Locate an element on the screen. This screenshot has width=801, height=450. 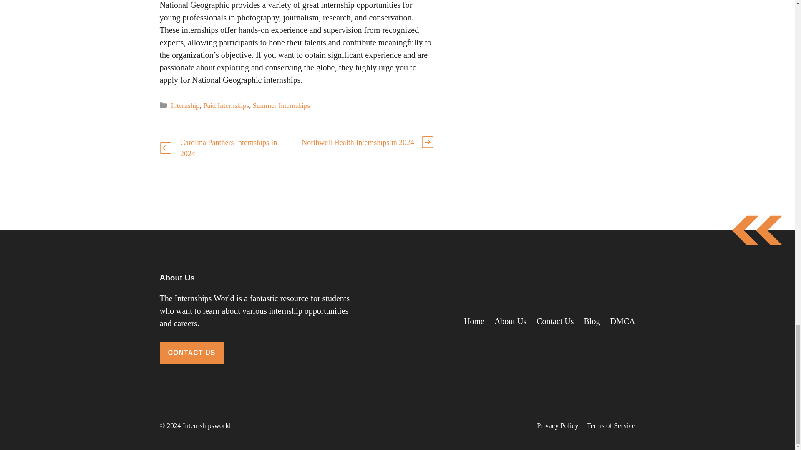
Blog is located at coordinates (592, 321).